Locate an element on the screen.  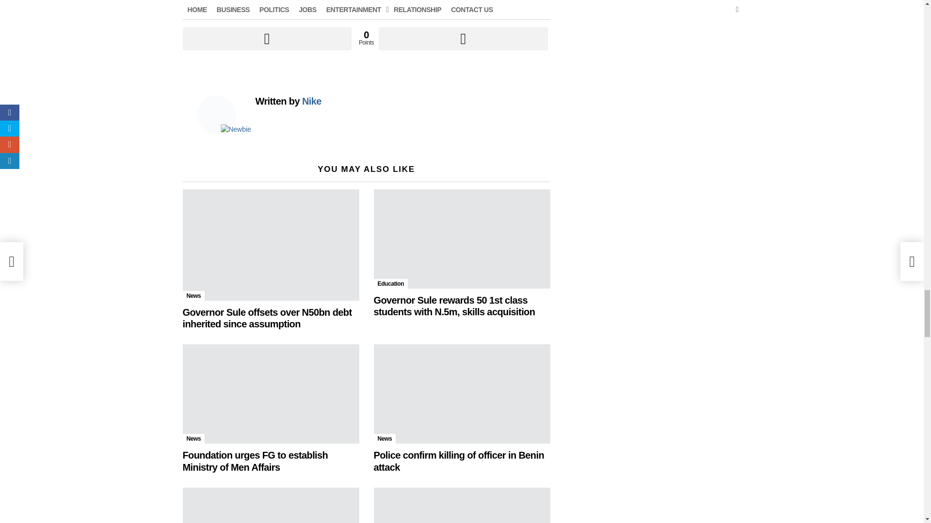
News is located at coordinates (193, 295).